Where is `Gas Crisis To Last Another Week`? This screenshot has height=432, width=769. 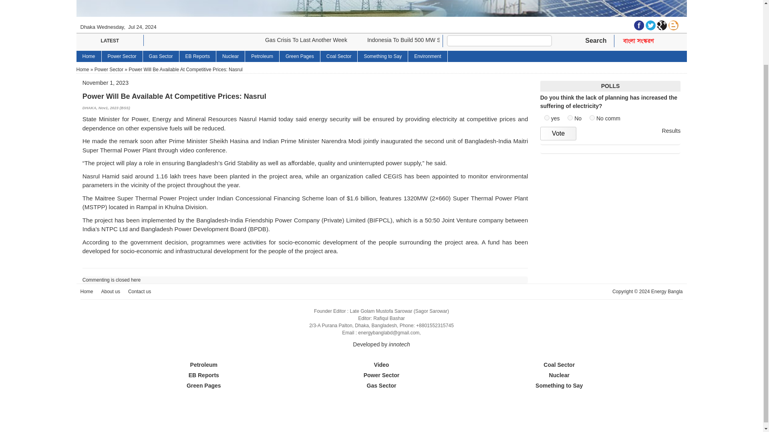 Gas Crisis To Last Another Week is located at coordinates (306, 40).